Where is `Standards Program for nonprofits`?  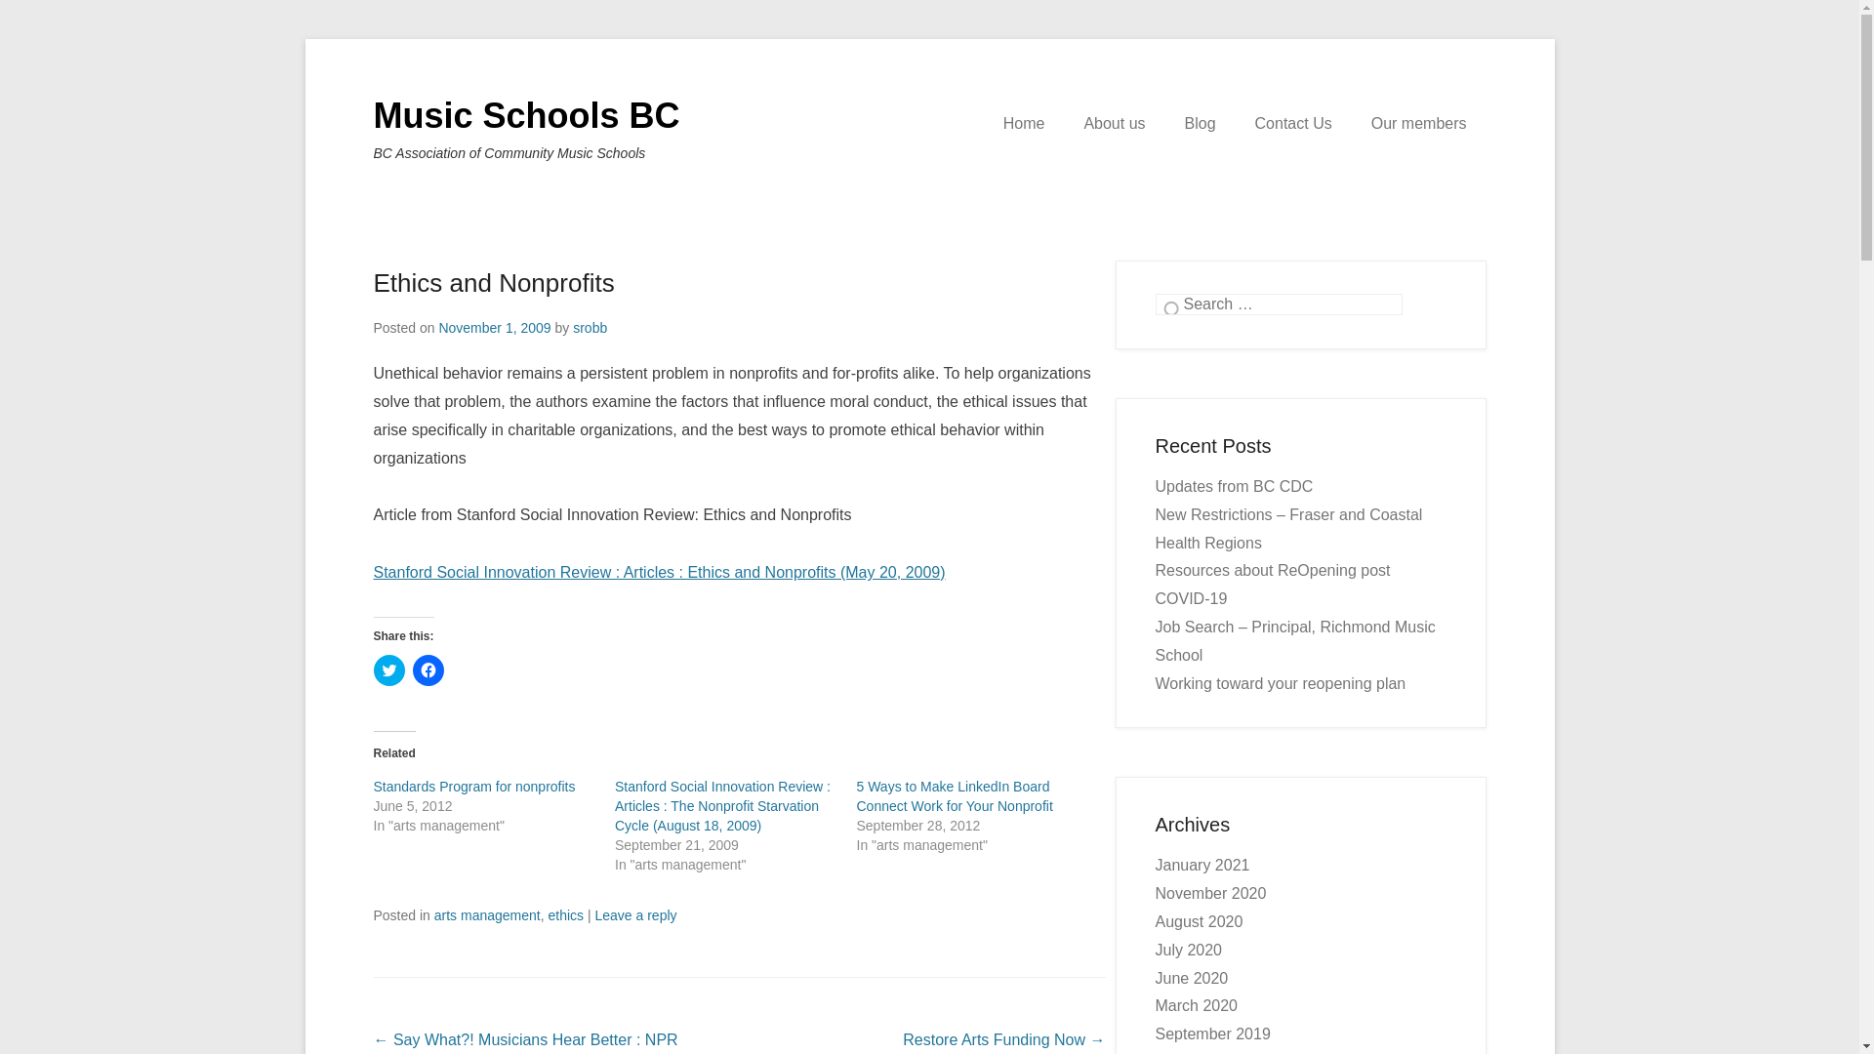
Standards Program for nonprofits is located at coordinates (474, 787).